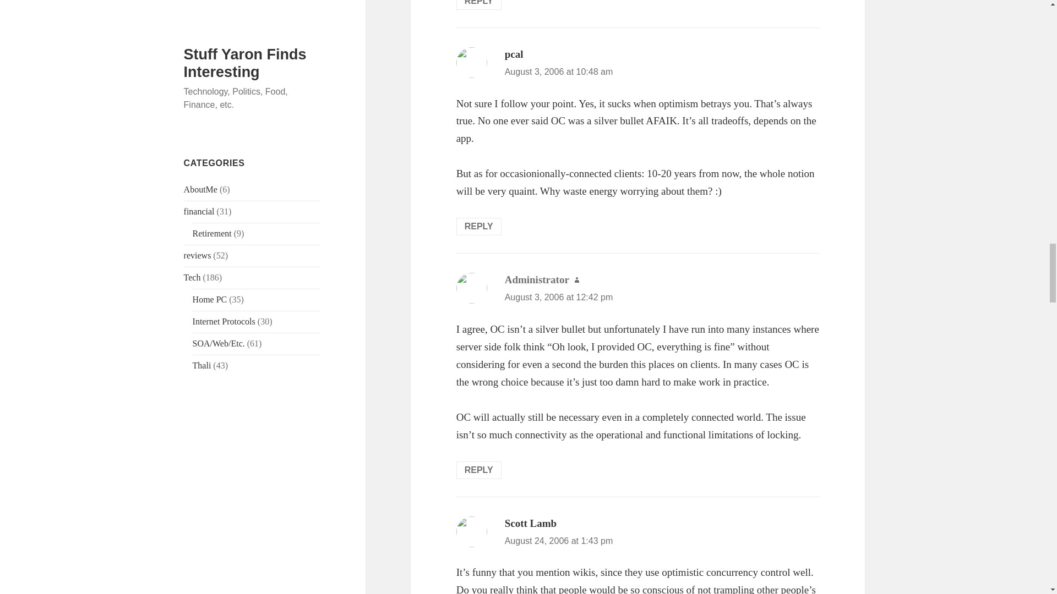 This screenshot has height=594, width=1057. What do you see at coordinates (479, 5) in the screenshot?
I see `REPLY` at bounding box center [479, 5].